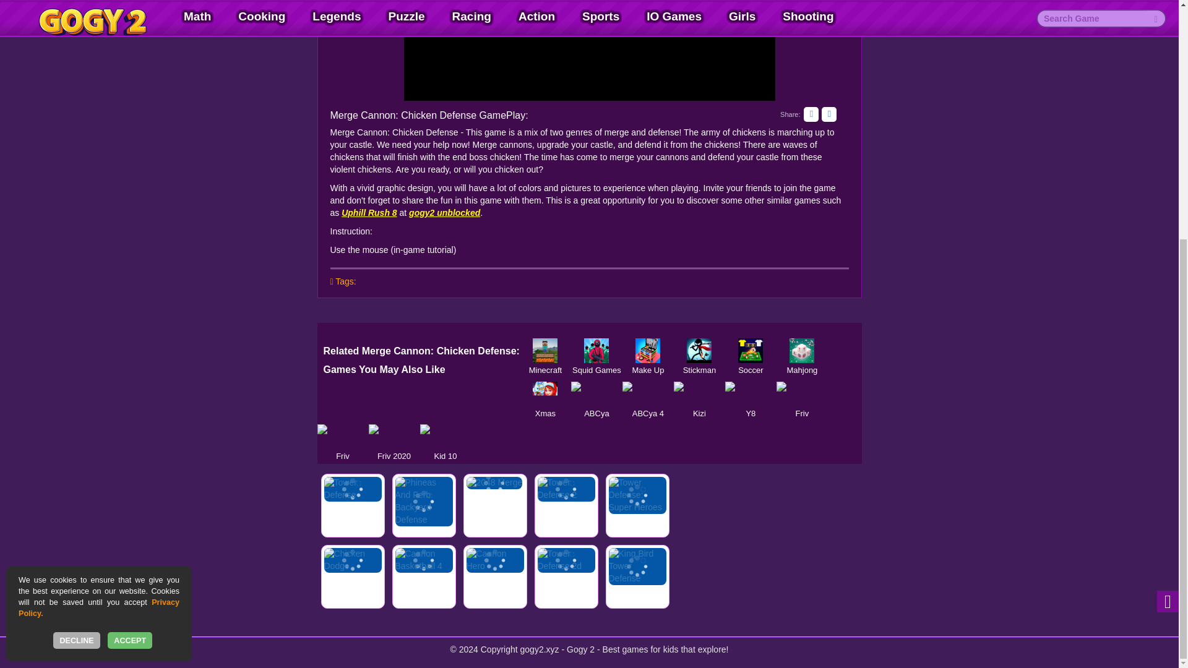  What do you see at coordinates (802, 350) in the screenshot?
I see `Mahjong` at bounding box center [802, 350].